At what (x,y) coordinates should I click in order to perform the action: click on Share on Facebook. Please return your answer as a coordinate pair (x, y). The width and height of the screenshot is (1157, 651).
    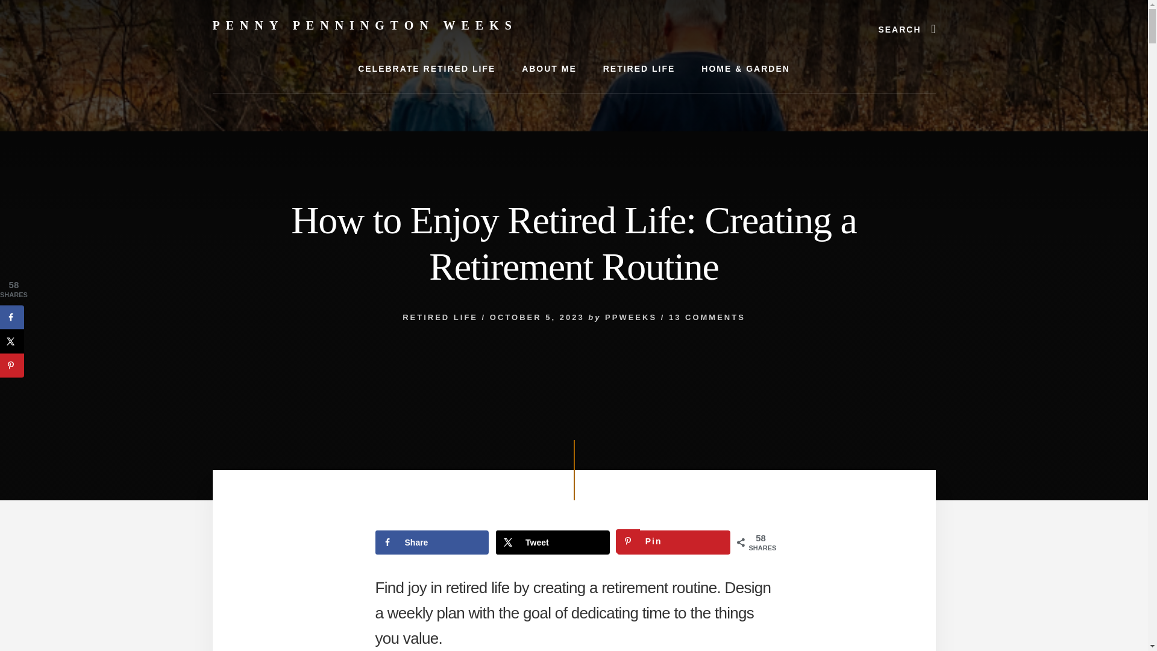
    Looking at the image, I should click on (431, 542).